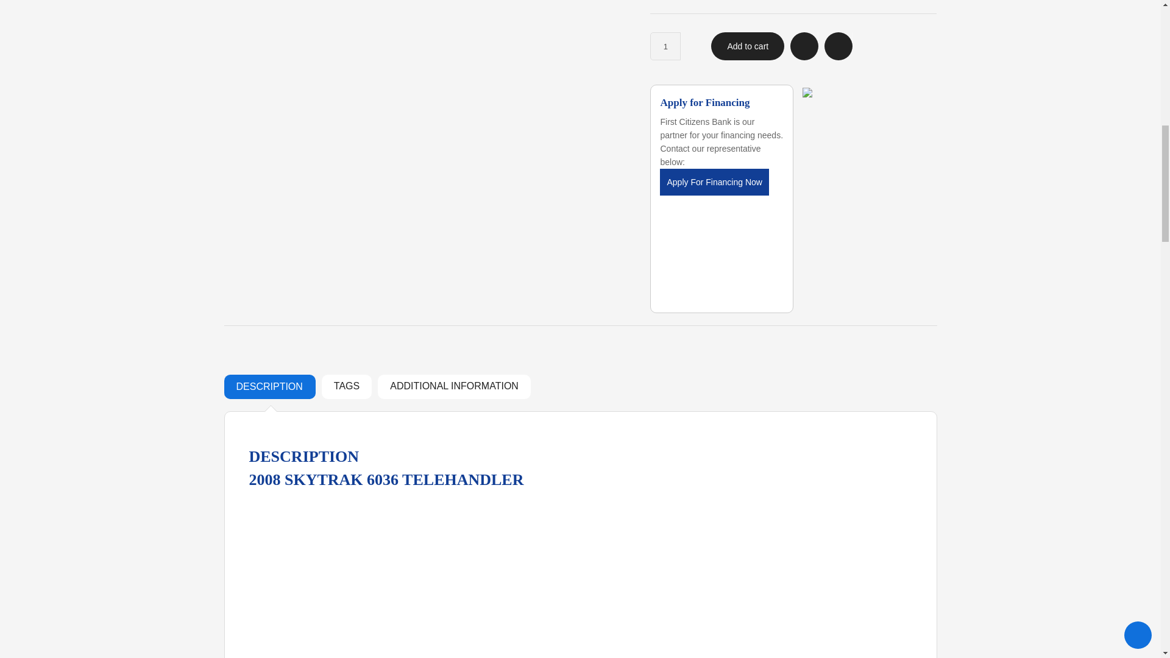  What do you see at coordinates (665, 46) in the screenshot?
I see `1` at bounding box center [665, 46].